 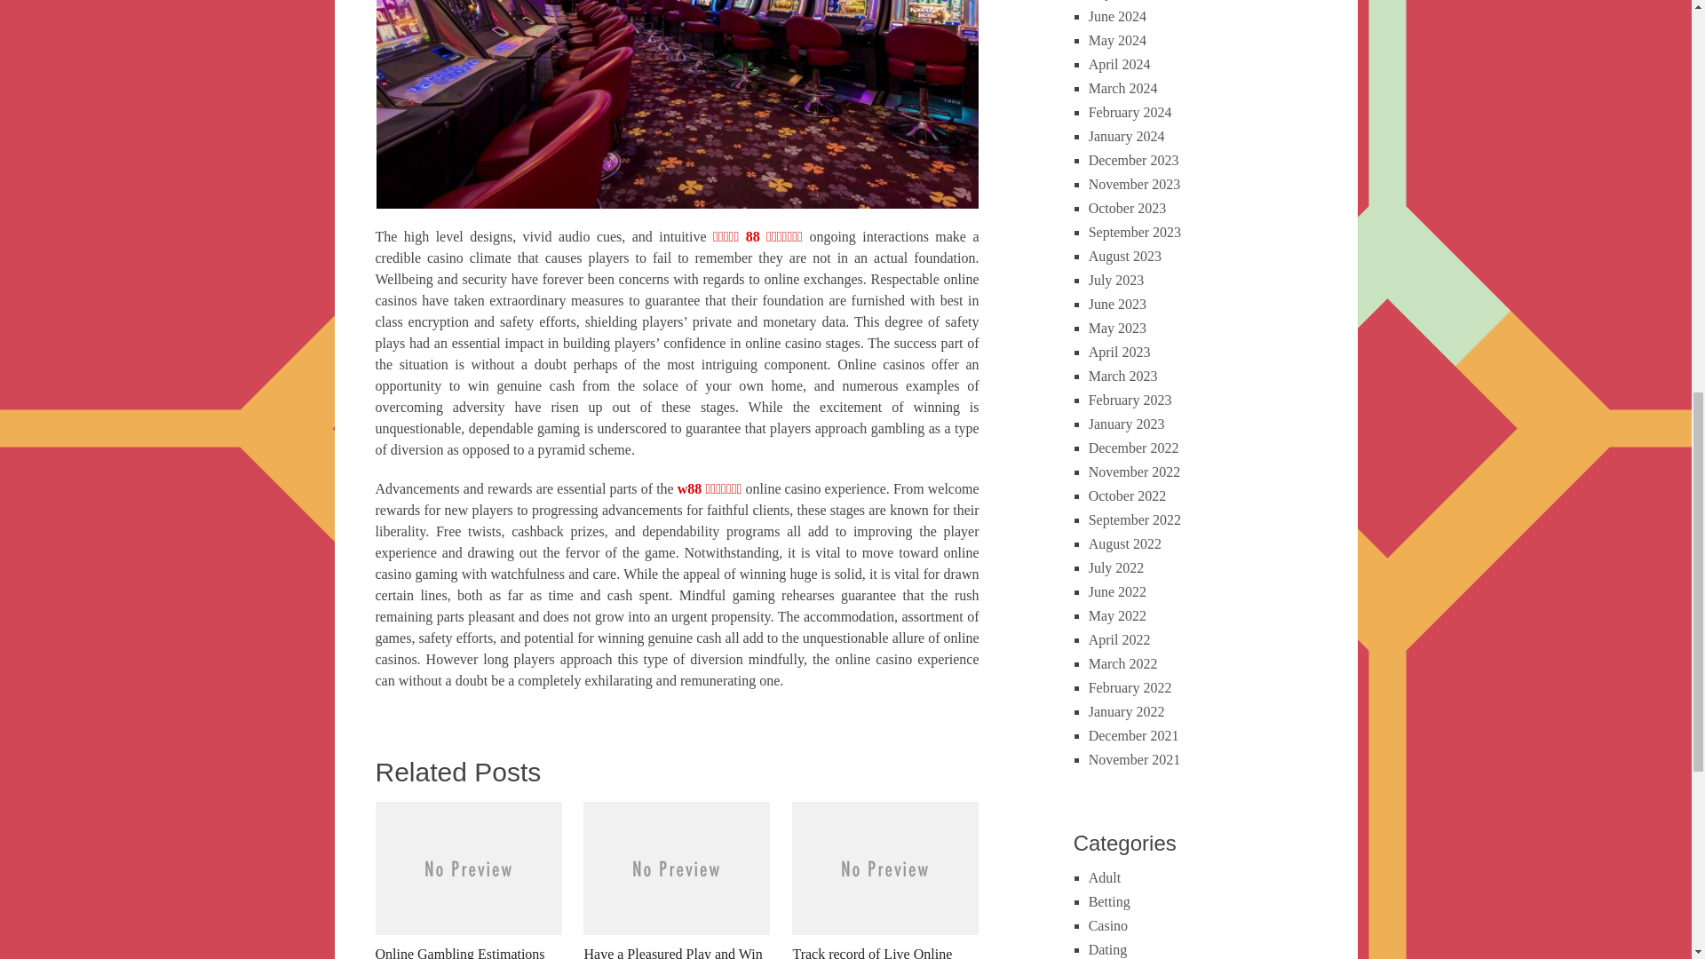 What do you see at coordinates (1135, 184) in the screenshot?
I see `November 2023` at bounding box center [1135, 184].